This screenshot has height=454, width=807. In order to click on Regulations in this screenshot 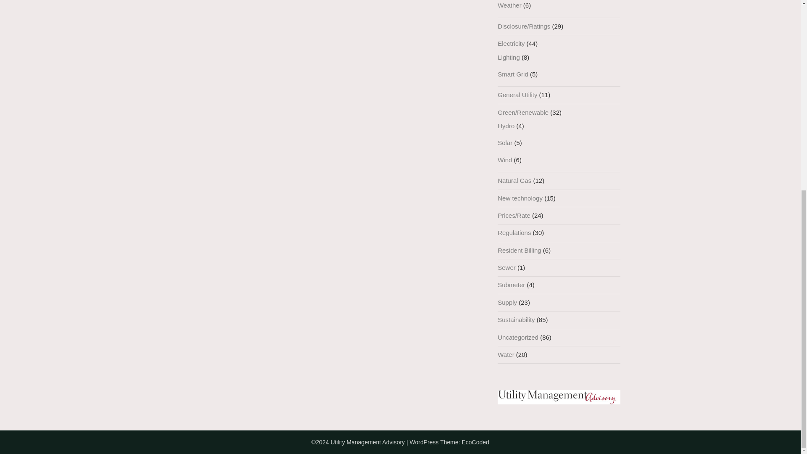, I will do `click(514, 232)`.